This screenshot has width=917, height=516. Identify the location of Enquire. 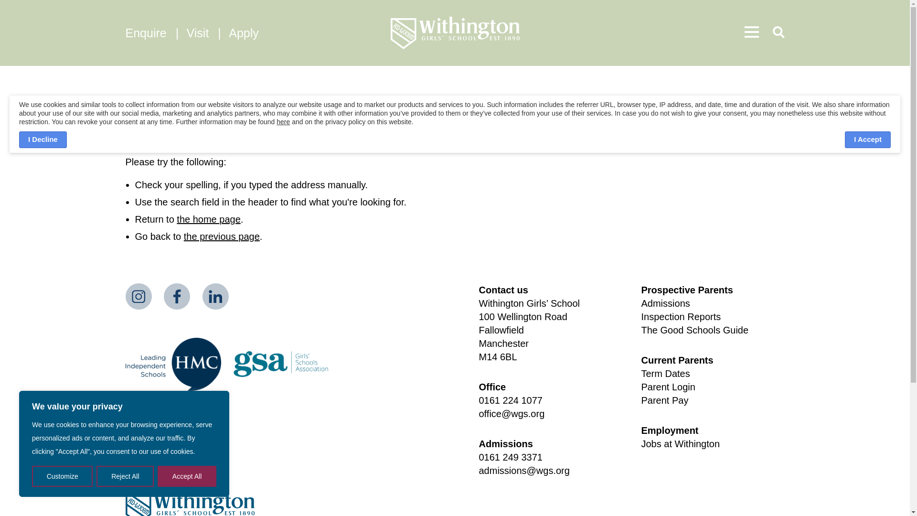
(147, 32).